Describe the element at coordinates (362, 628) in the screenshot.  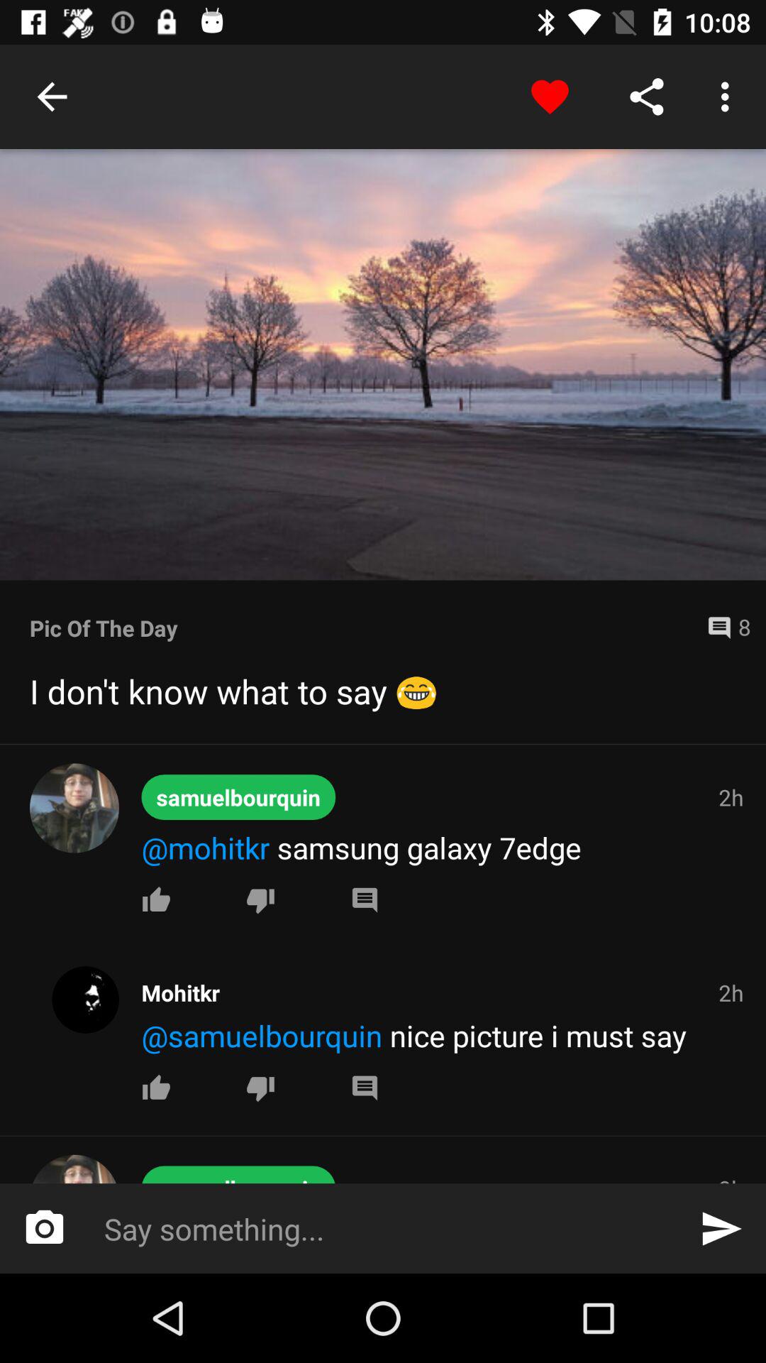
I see `turn off the icon above i don t item` at that location.